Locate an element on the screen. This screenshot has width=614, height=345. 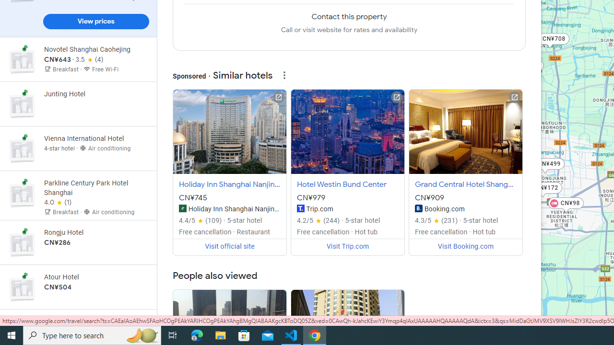
4 out of 5 stars from 1 reviews is located at coordinates (58, 202).